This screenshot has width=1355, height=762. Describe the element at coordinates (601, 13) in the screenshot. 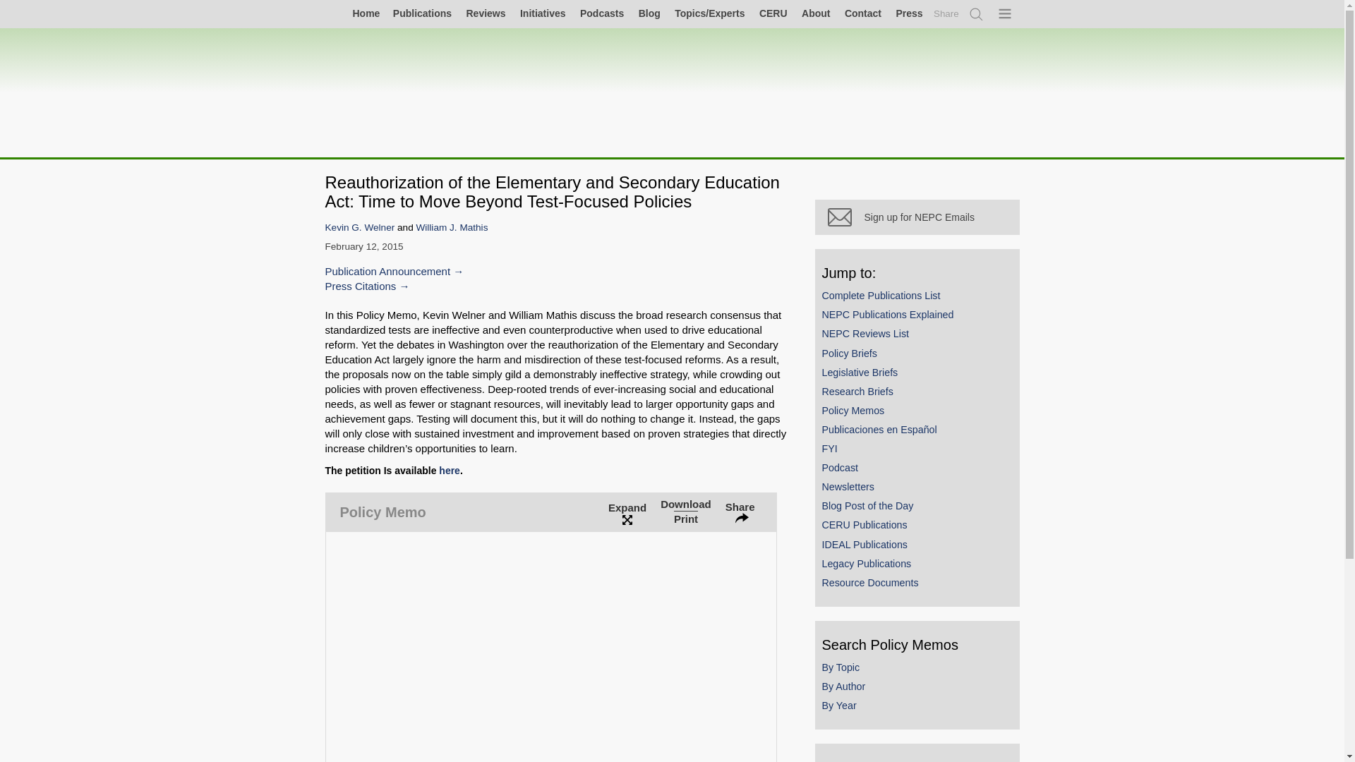

I see `Podcasts` at that location.